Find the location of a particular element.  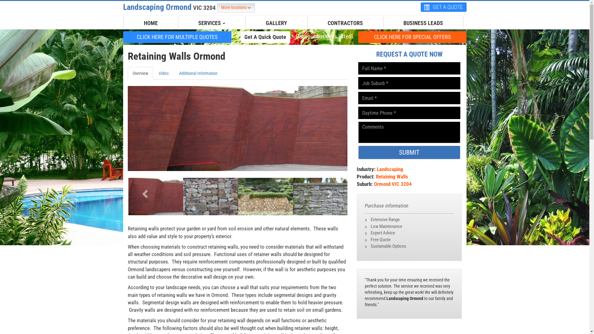

CONTRACTORS is located at coordinates (345, 23).